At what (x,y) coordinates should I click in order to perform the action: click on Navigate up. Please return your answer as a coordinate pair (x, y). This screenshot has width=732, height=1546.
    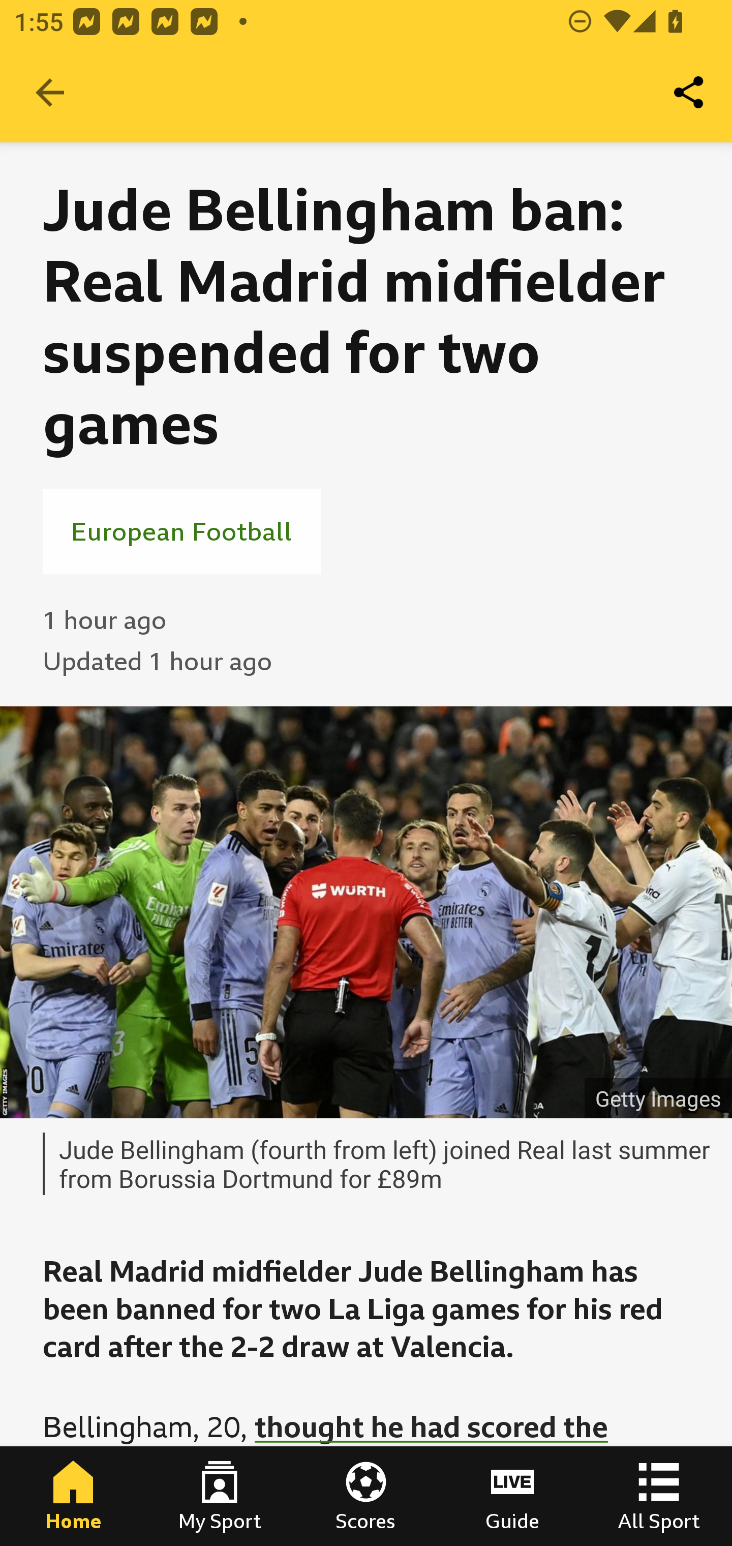
    Looking at the image, I should click on (50, 93).